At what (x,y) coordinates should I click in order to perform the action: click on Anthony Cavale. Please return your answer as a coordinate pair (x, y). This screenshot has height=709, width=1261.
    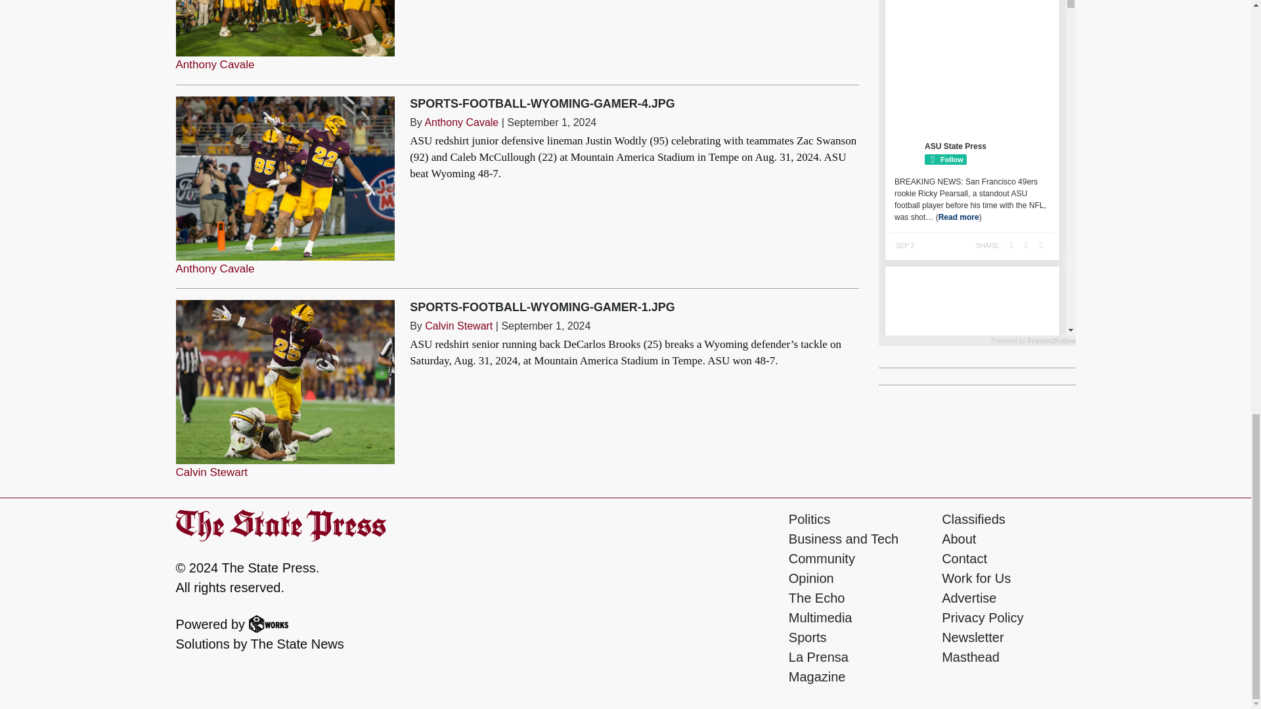
    Looking at the image, I should click on (215, 64).